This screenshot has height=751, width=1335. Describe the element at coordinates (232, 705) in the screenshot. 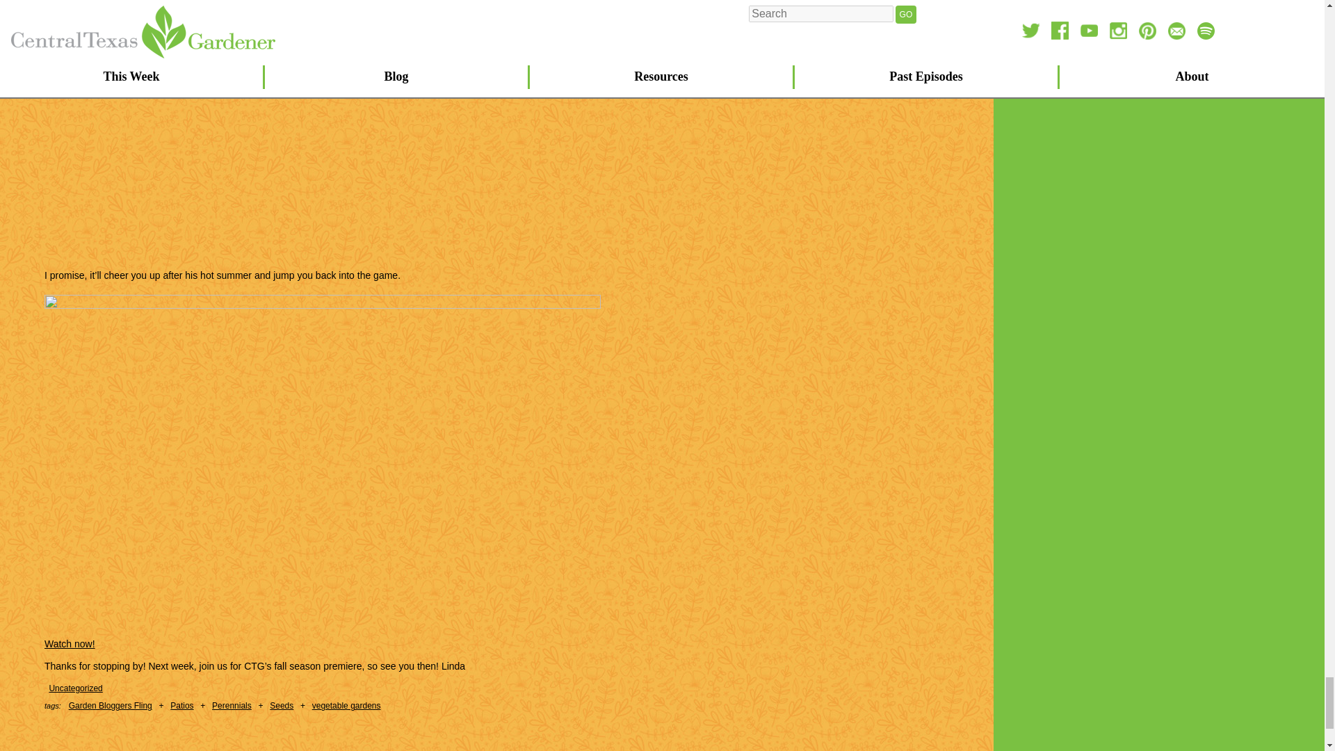

I see `Perennials` at that location.